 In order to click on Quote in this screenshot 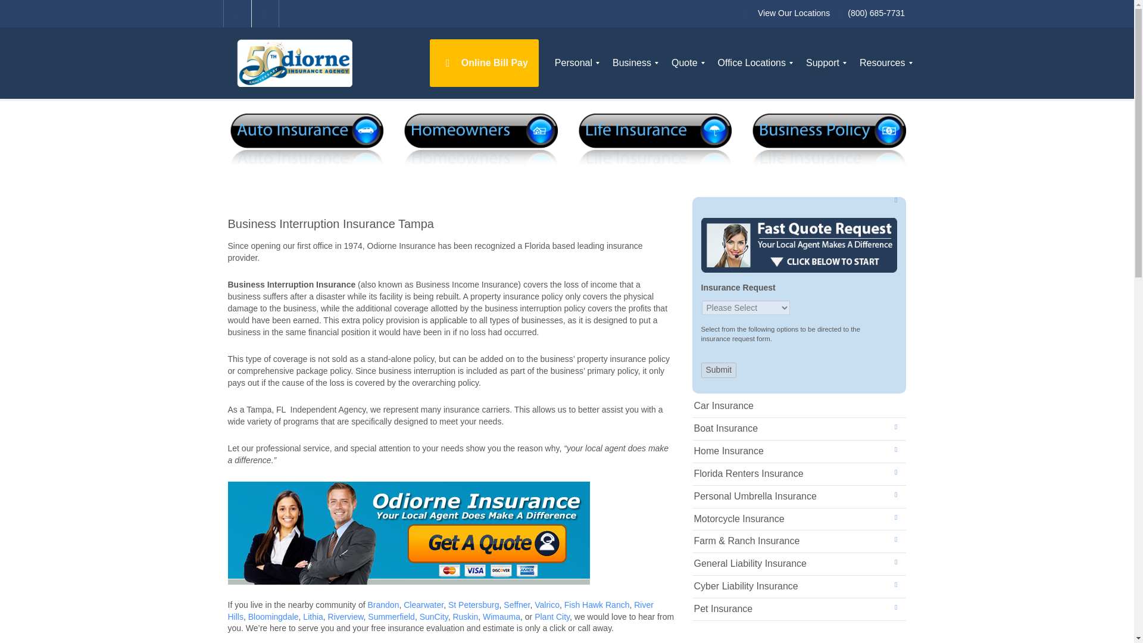, I will do `click(685, 63)`.